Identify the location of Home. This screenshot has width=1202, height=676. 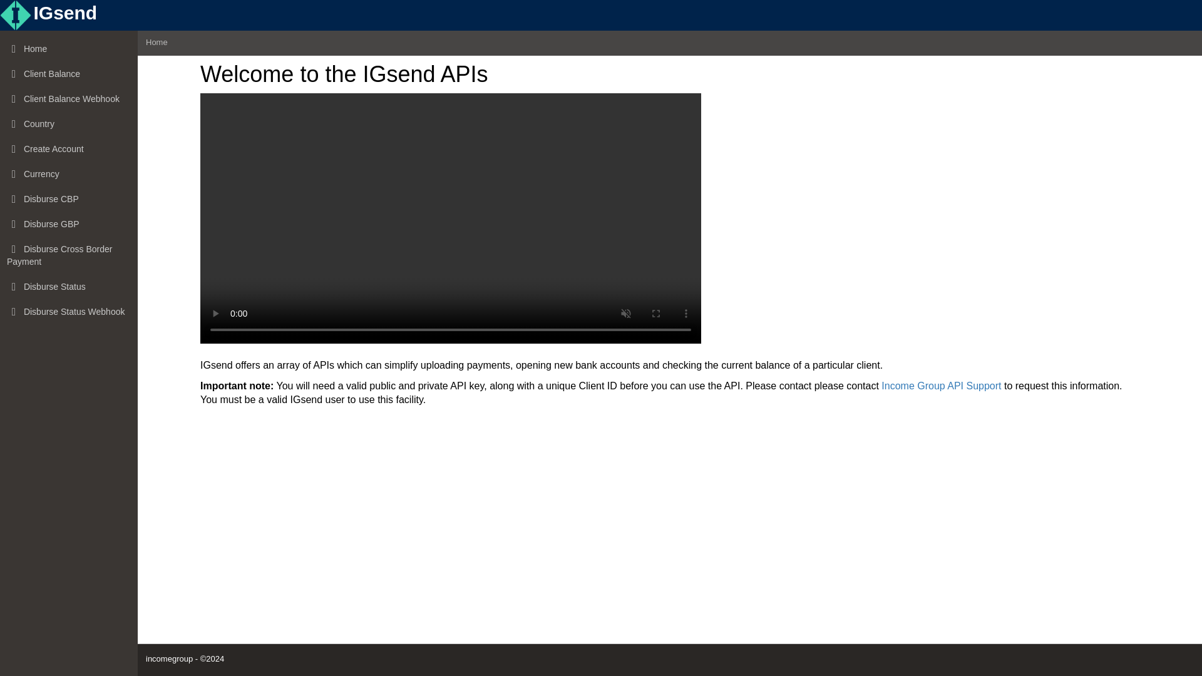
(69, 49).